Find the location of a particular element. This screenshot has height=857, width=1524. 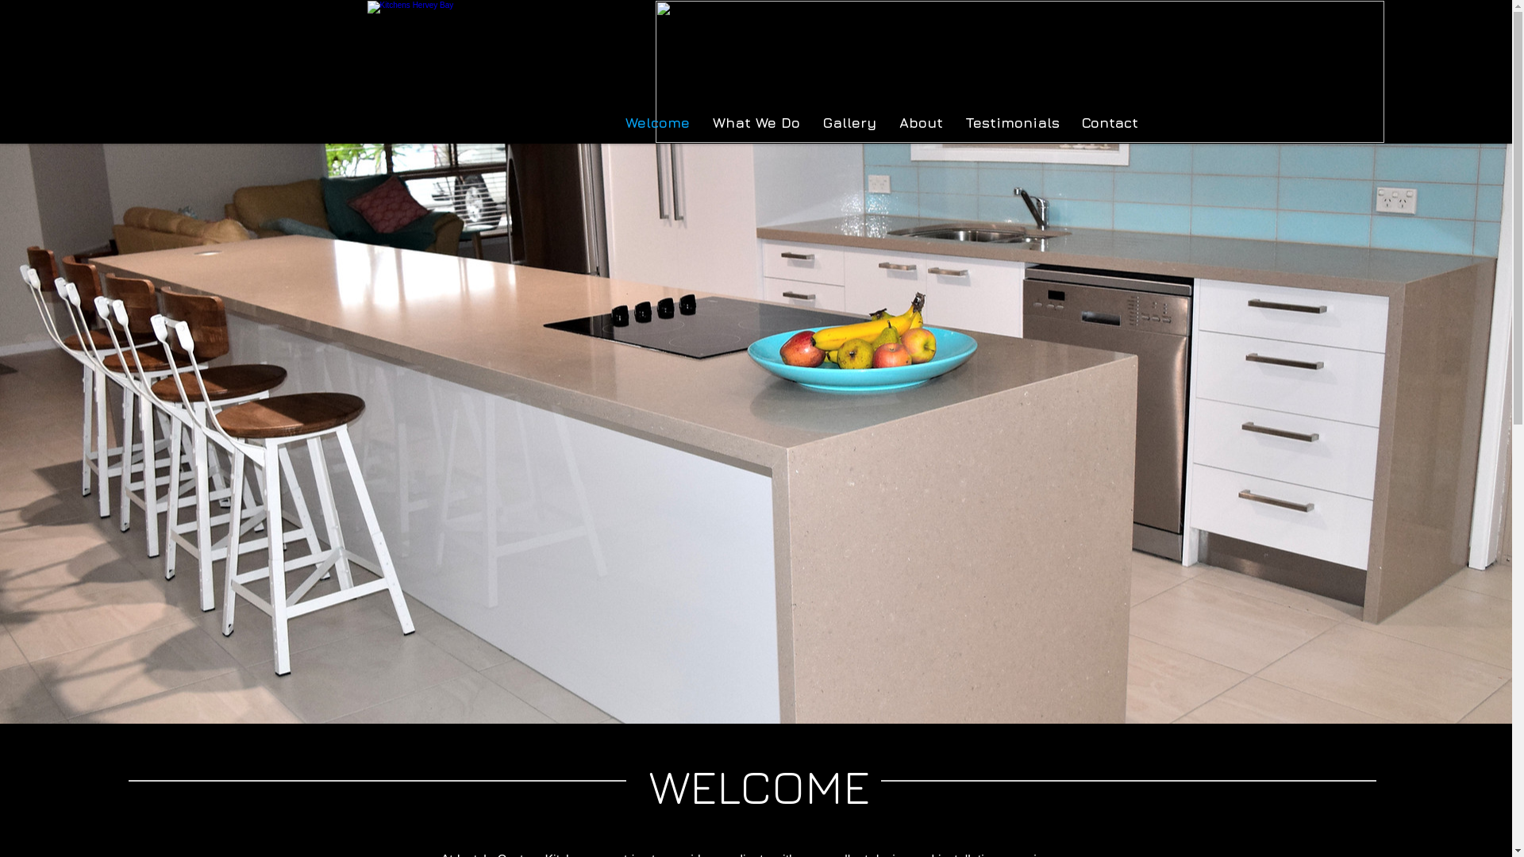

What We Do is located at coordinates (752, 122).